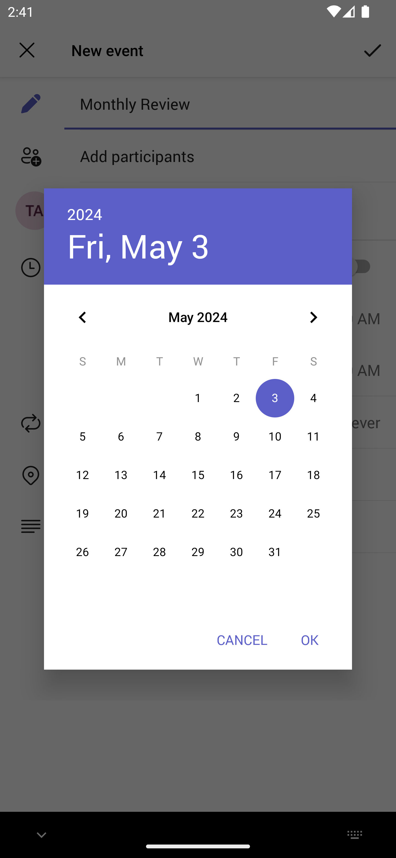  I want to click on 31 31 May 2024, so click(275, 552).